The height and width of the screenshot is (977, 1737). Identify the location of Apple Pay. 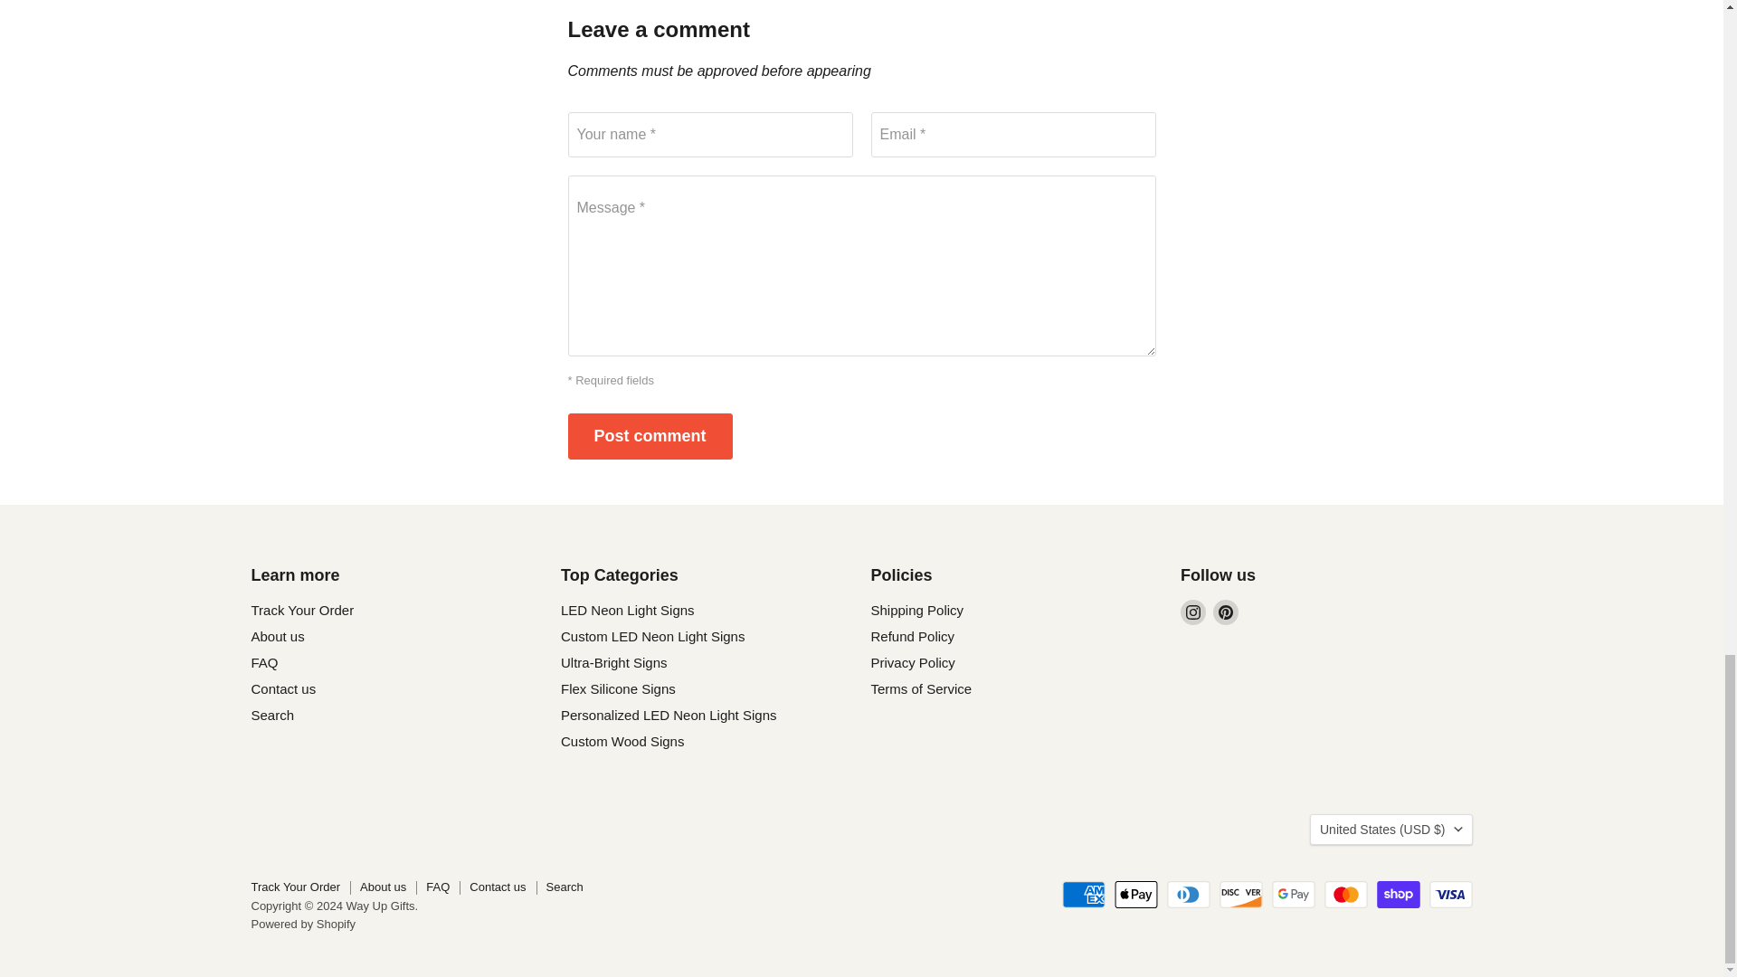
(1136, 895).